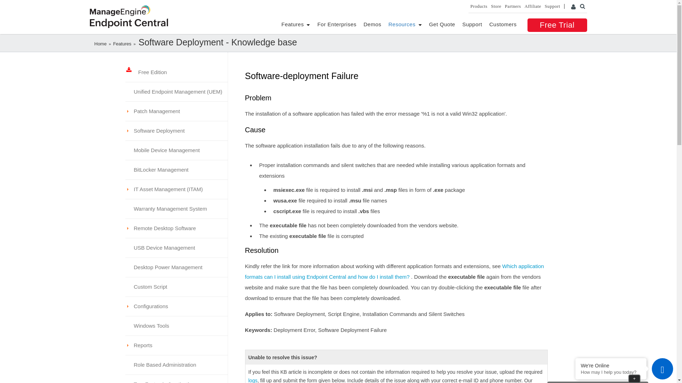 The image size is (682, 383). What do you see at coordinates (150, 72) in the screenshot?
I see `Free Edition` at bounding box center [150, 72].